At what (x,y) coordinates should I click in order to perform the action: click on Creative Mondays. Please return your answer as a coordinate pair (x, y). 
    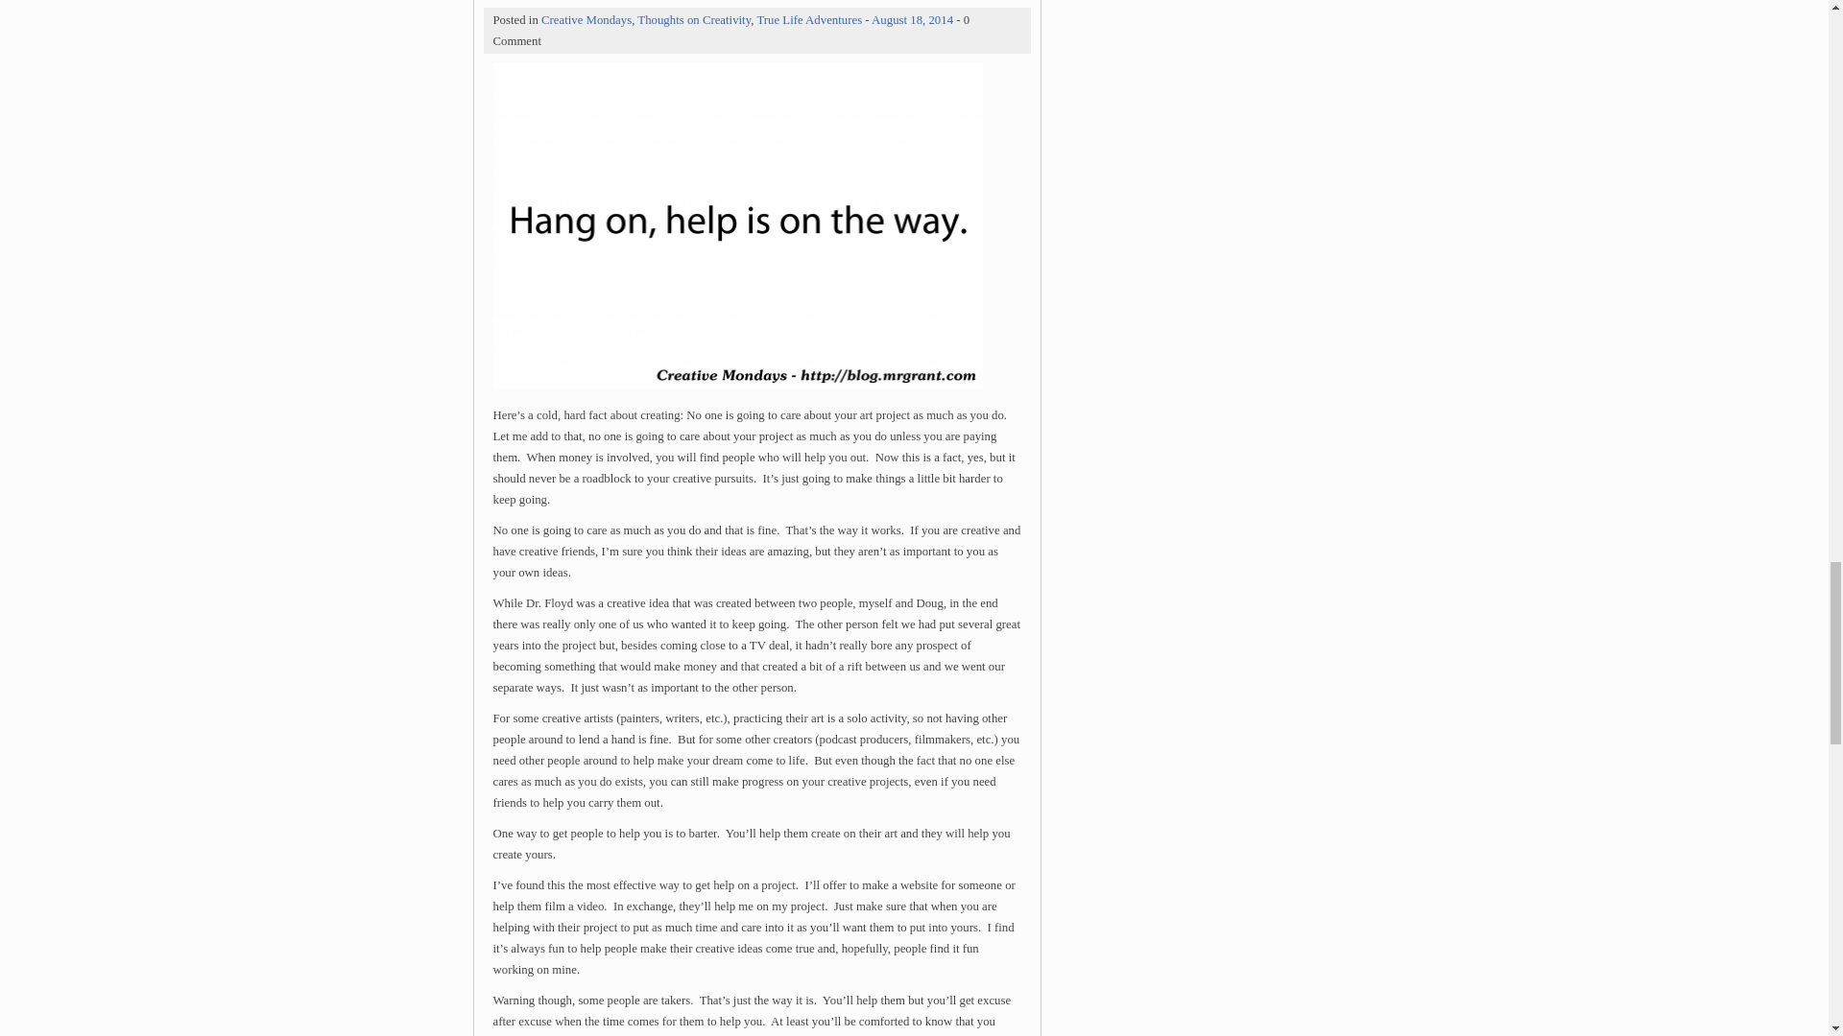
    Looking at the image, I should click on (586, 20).